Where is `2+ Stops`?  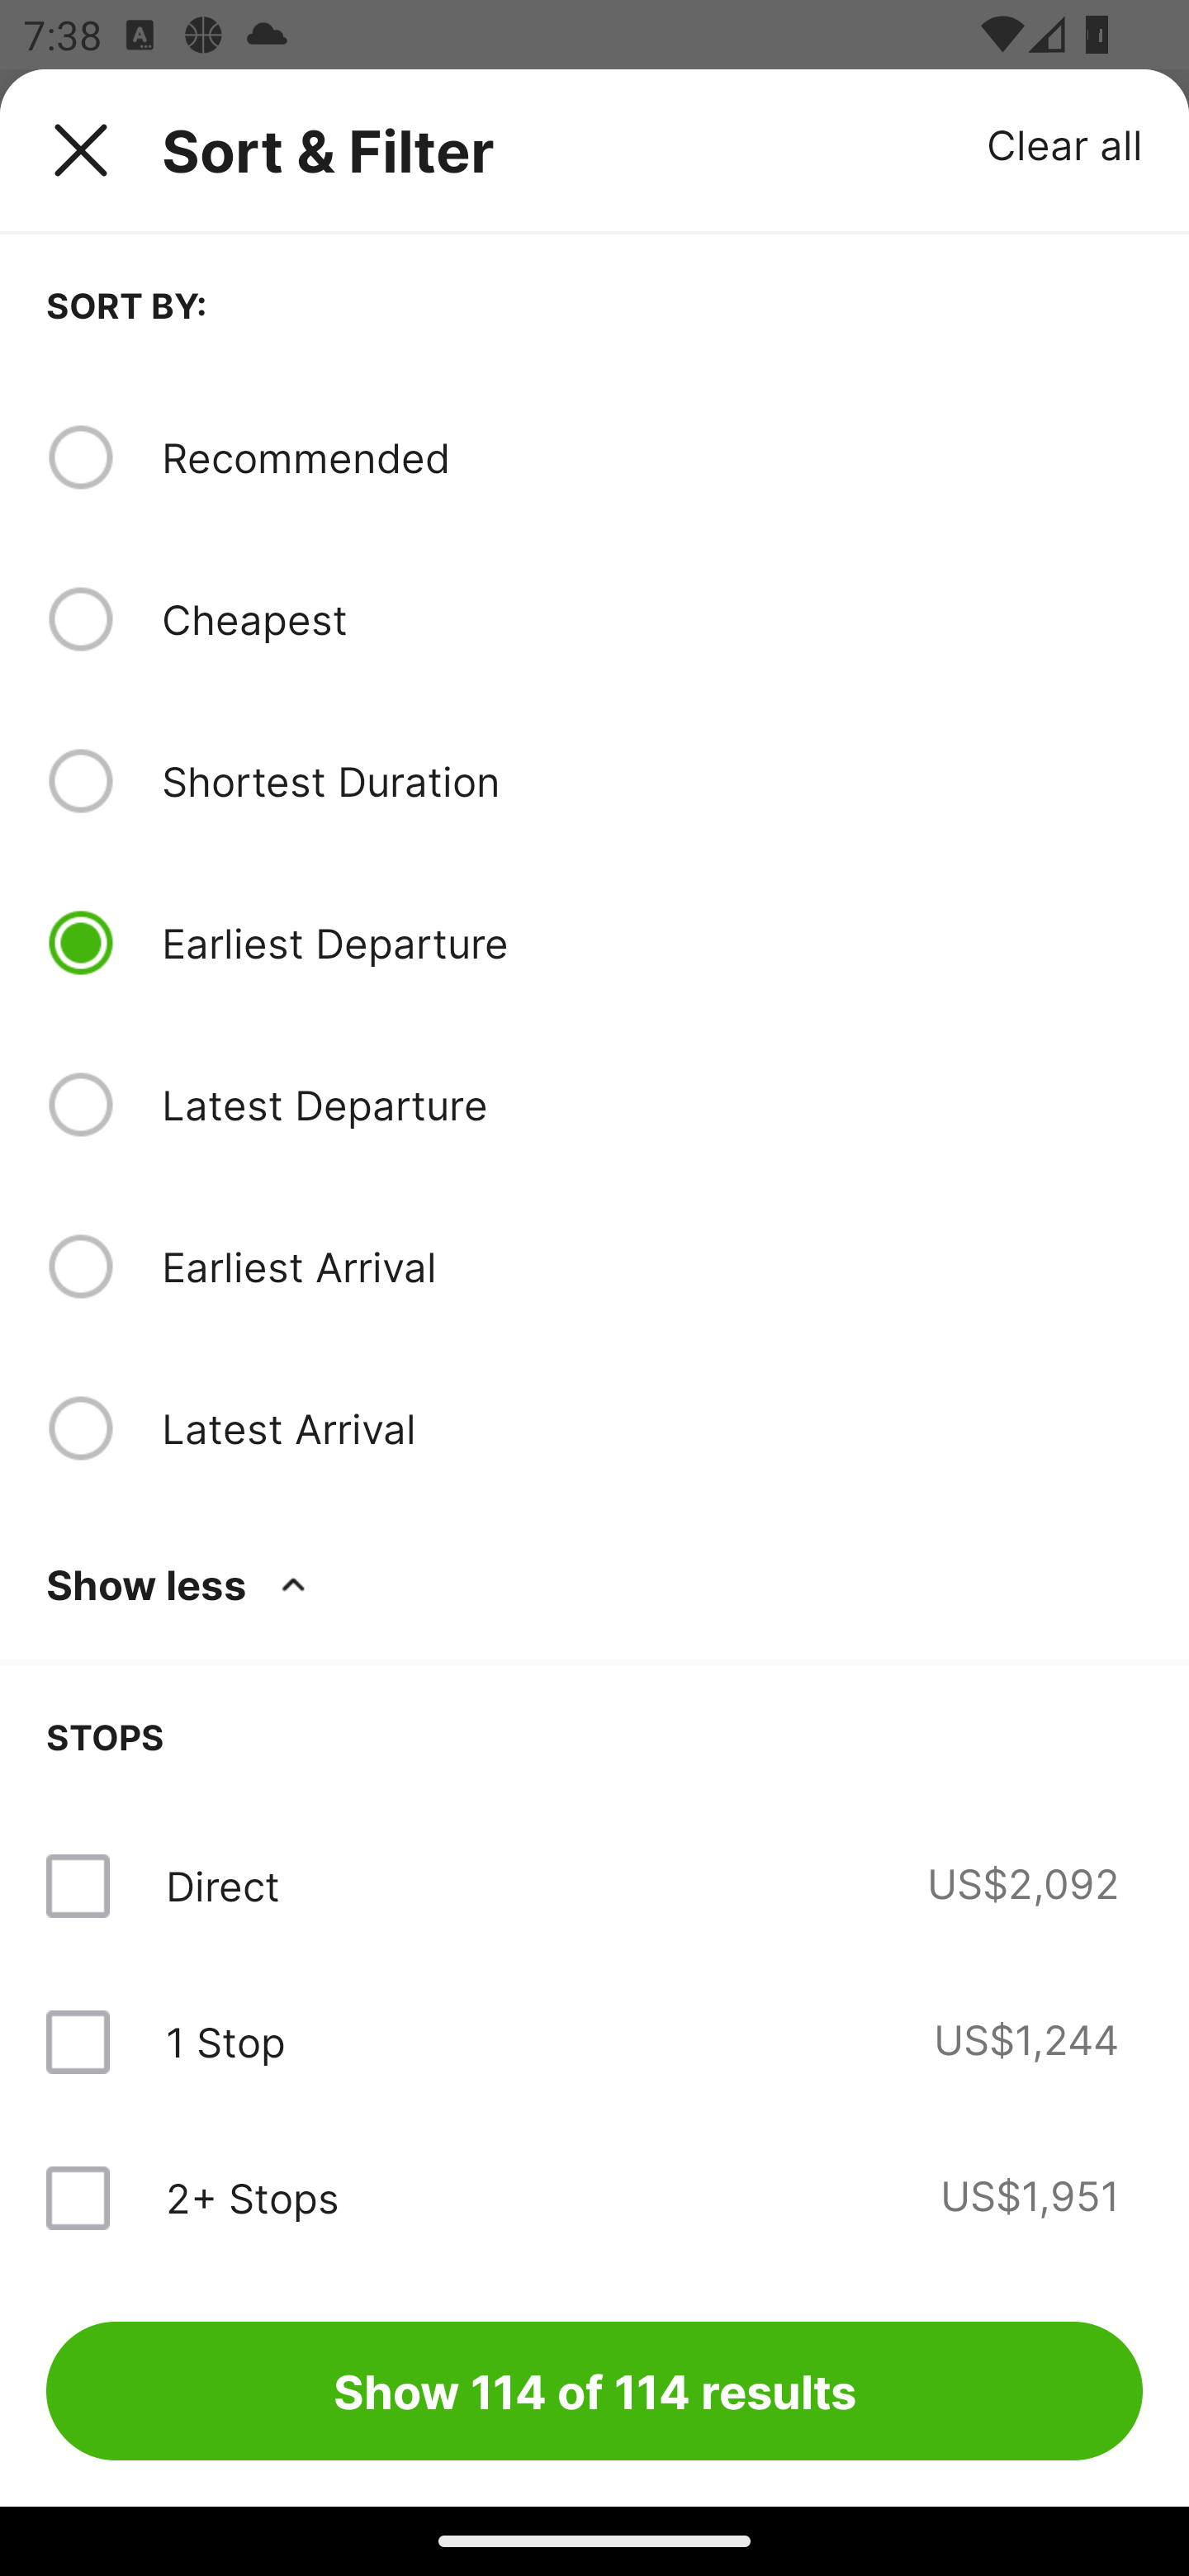 2+ Stops is located at coordinates (252, 2197).